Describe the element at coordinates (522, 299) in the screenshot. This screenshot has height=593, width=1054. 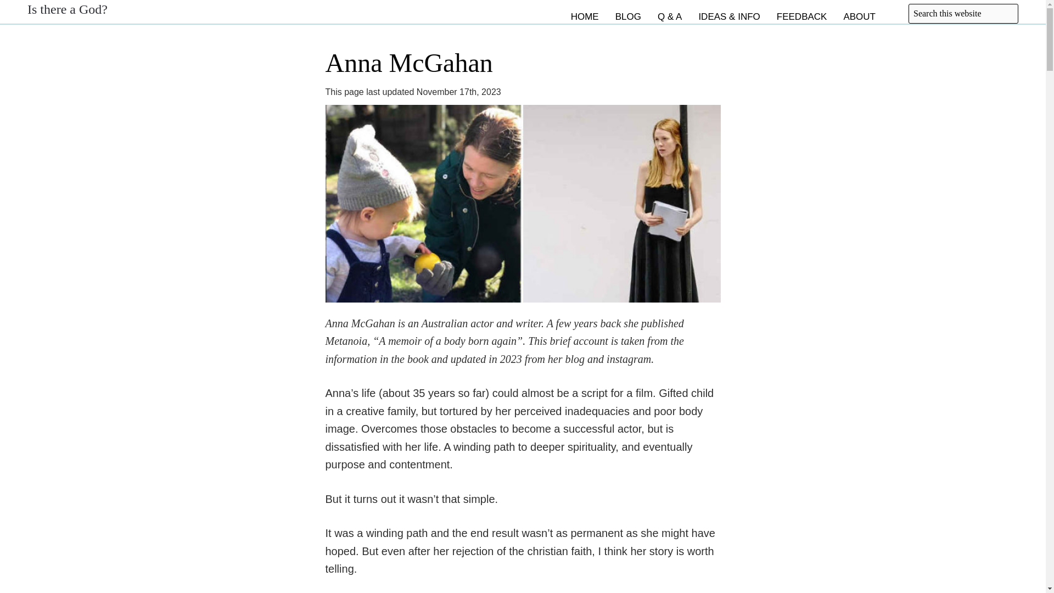
I see `Anna McGahan` at that location.